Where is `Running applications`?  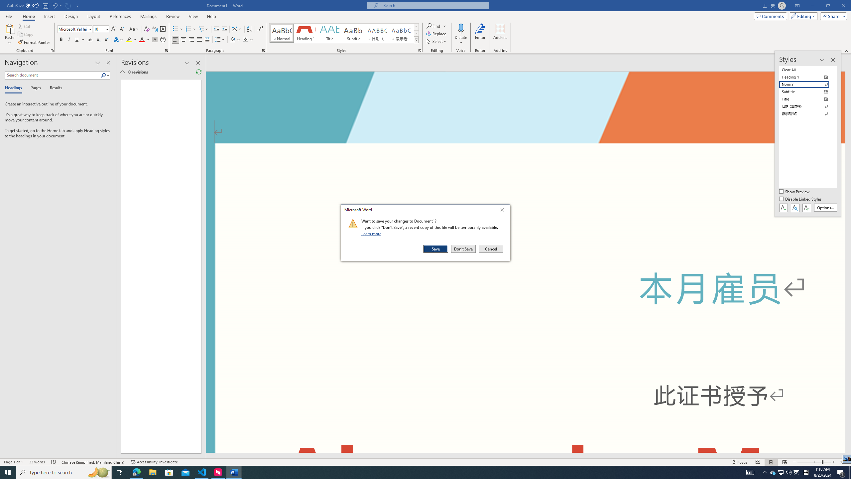 Running applications is located at coordinates (410, 472).